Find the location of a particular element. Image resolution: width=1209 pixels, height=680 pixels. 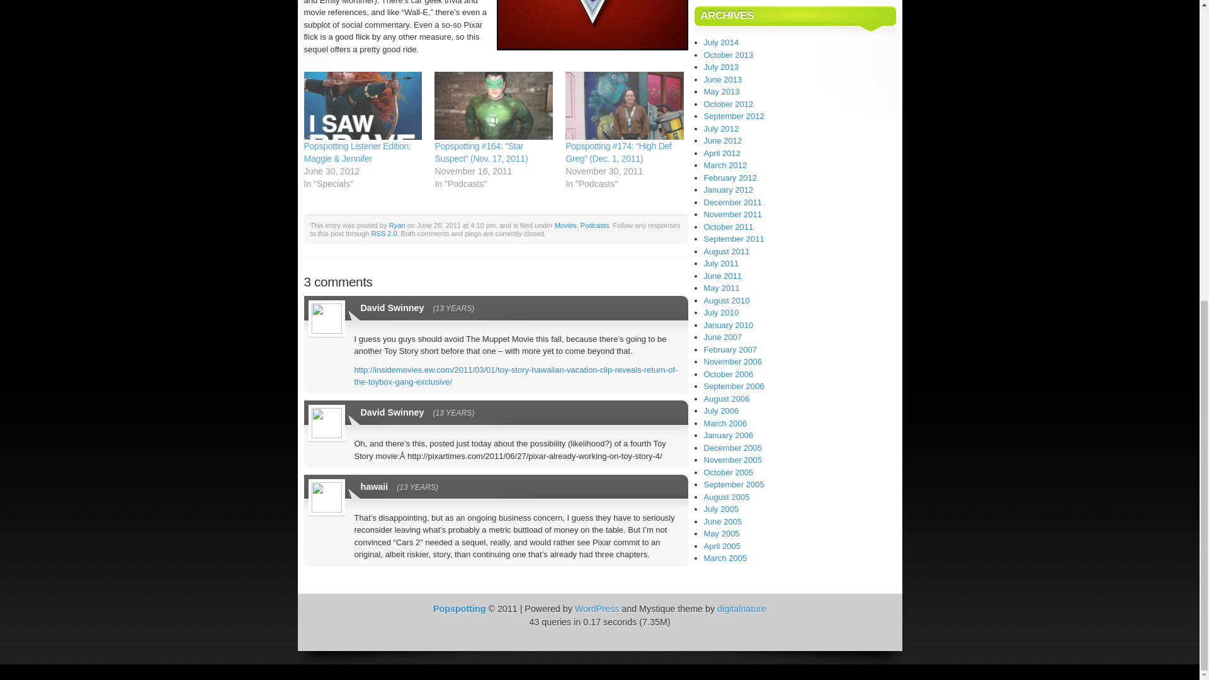

David Swinney is located at coordinates (392, 307).